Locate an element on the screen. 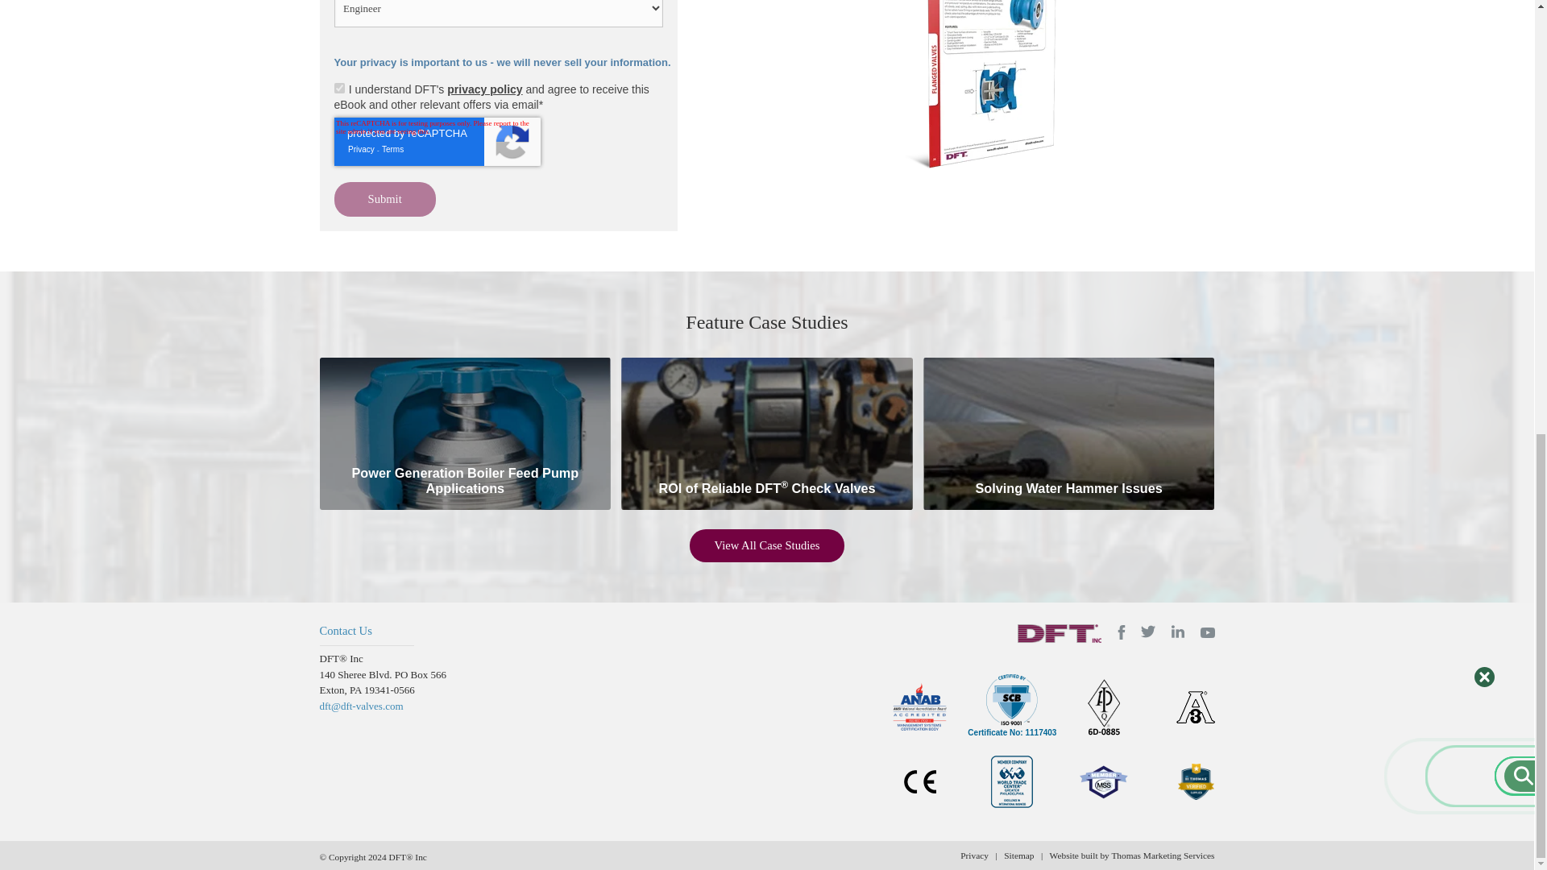  WTC is located at coordinates (1012, 781).